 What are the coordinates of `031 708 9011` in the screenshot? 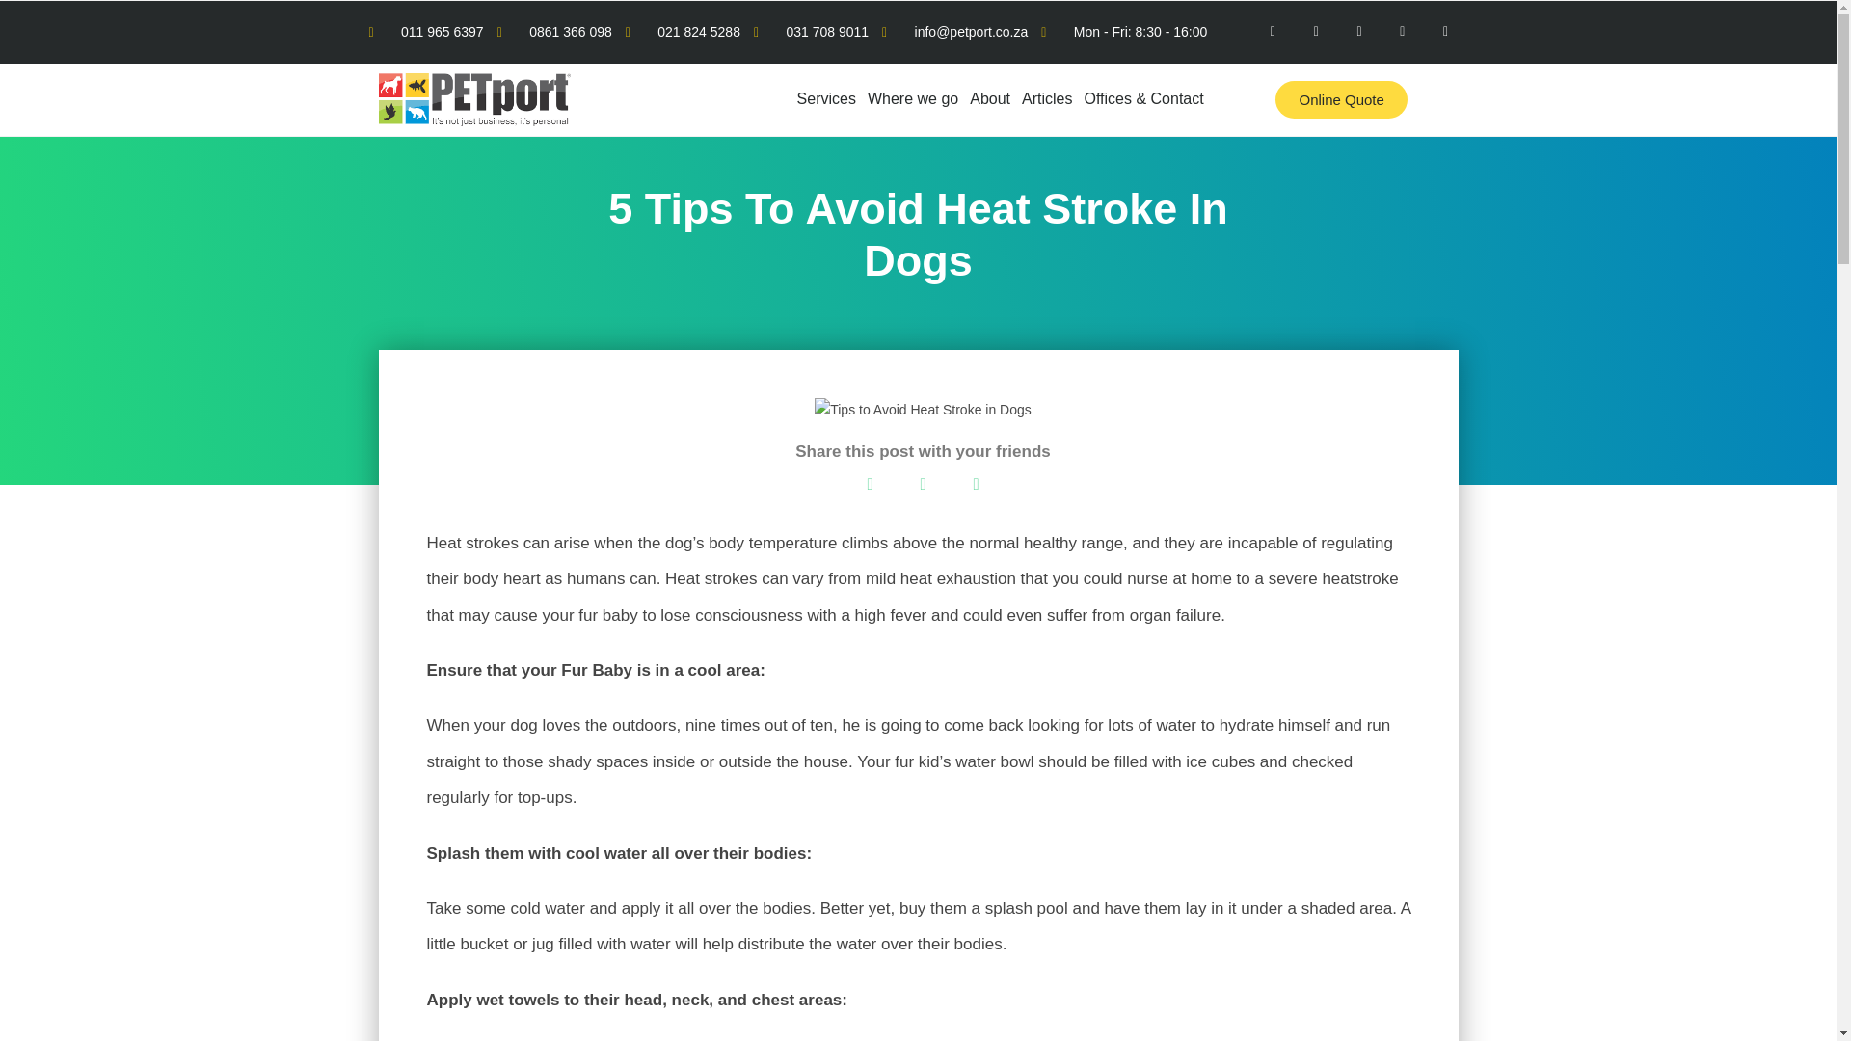 It's located at (810, 32).